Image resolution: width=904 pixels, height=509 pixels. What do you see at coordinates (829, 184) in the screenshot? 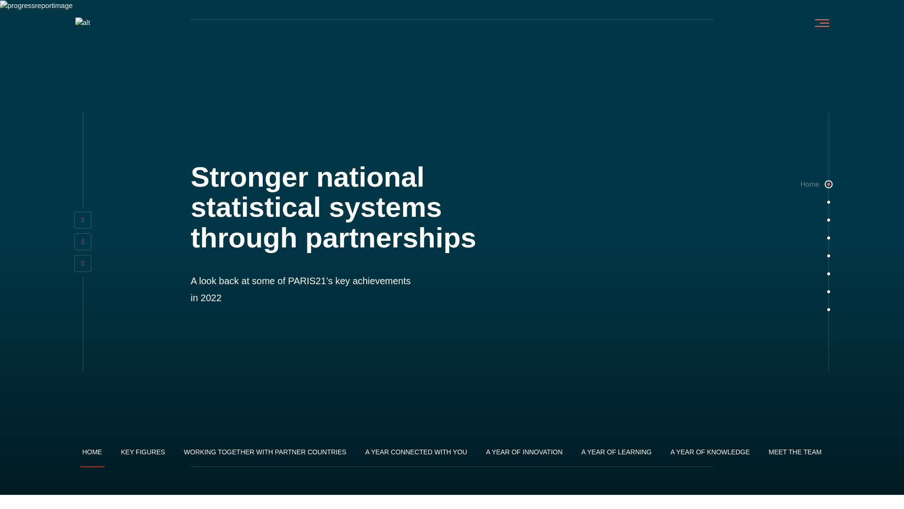
I see `Home` at bounding box center [829, 184].